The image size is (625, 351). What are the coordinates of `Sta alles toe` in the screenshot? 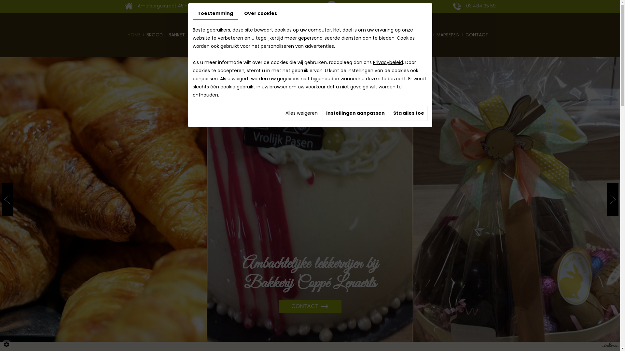 It's located at (408, 113).